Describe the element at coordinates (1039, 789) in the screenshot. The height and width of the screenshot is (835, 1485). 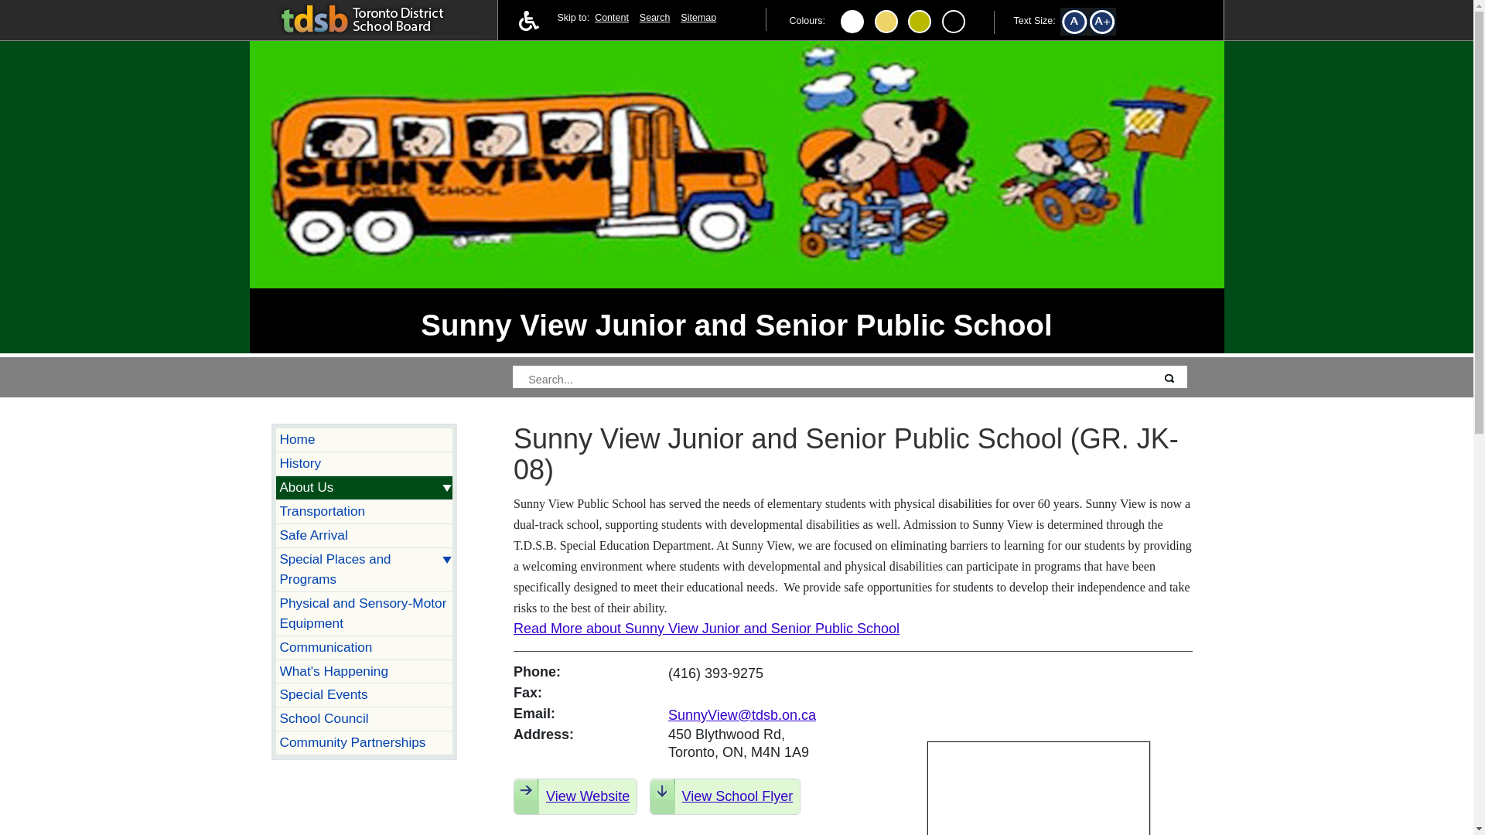
I see `School Map for Sunny View Junior and Senior Public School` at that location.